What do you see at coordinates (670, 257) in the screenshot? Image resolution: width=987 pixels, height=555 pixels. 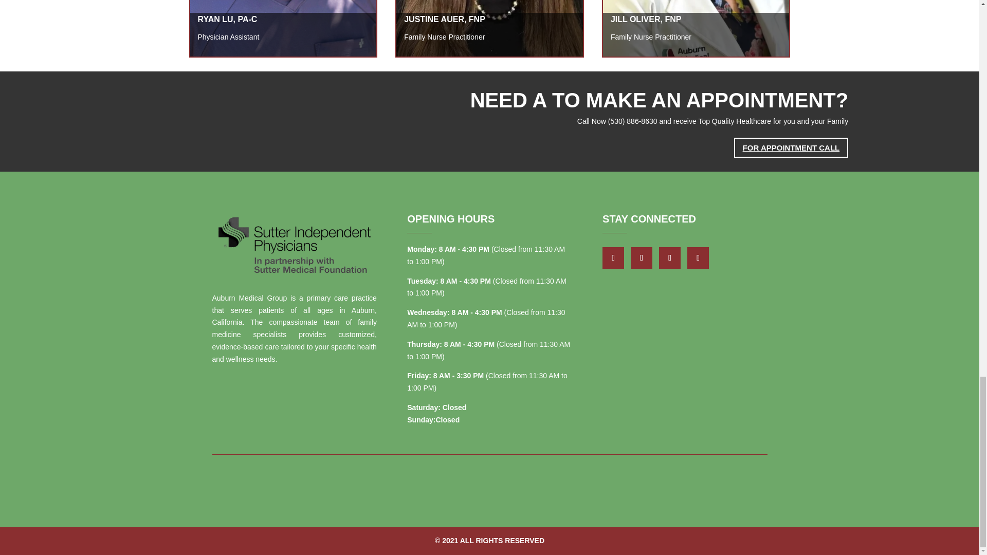 I see `Follow on Youtube` at bounding box center [670, 257].